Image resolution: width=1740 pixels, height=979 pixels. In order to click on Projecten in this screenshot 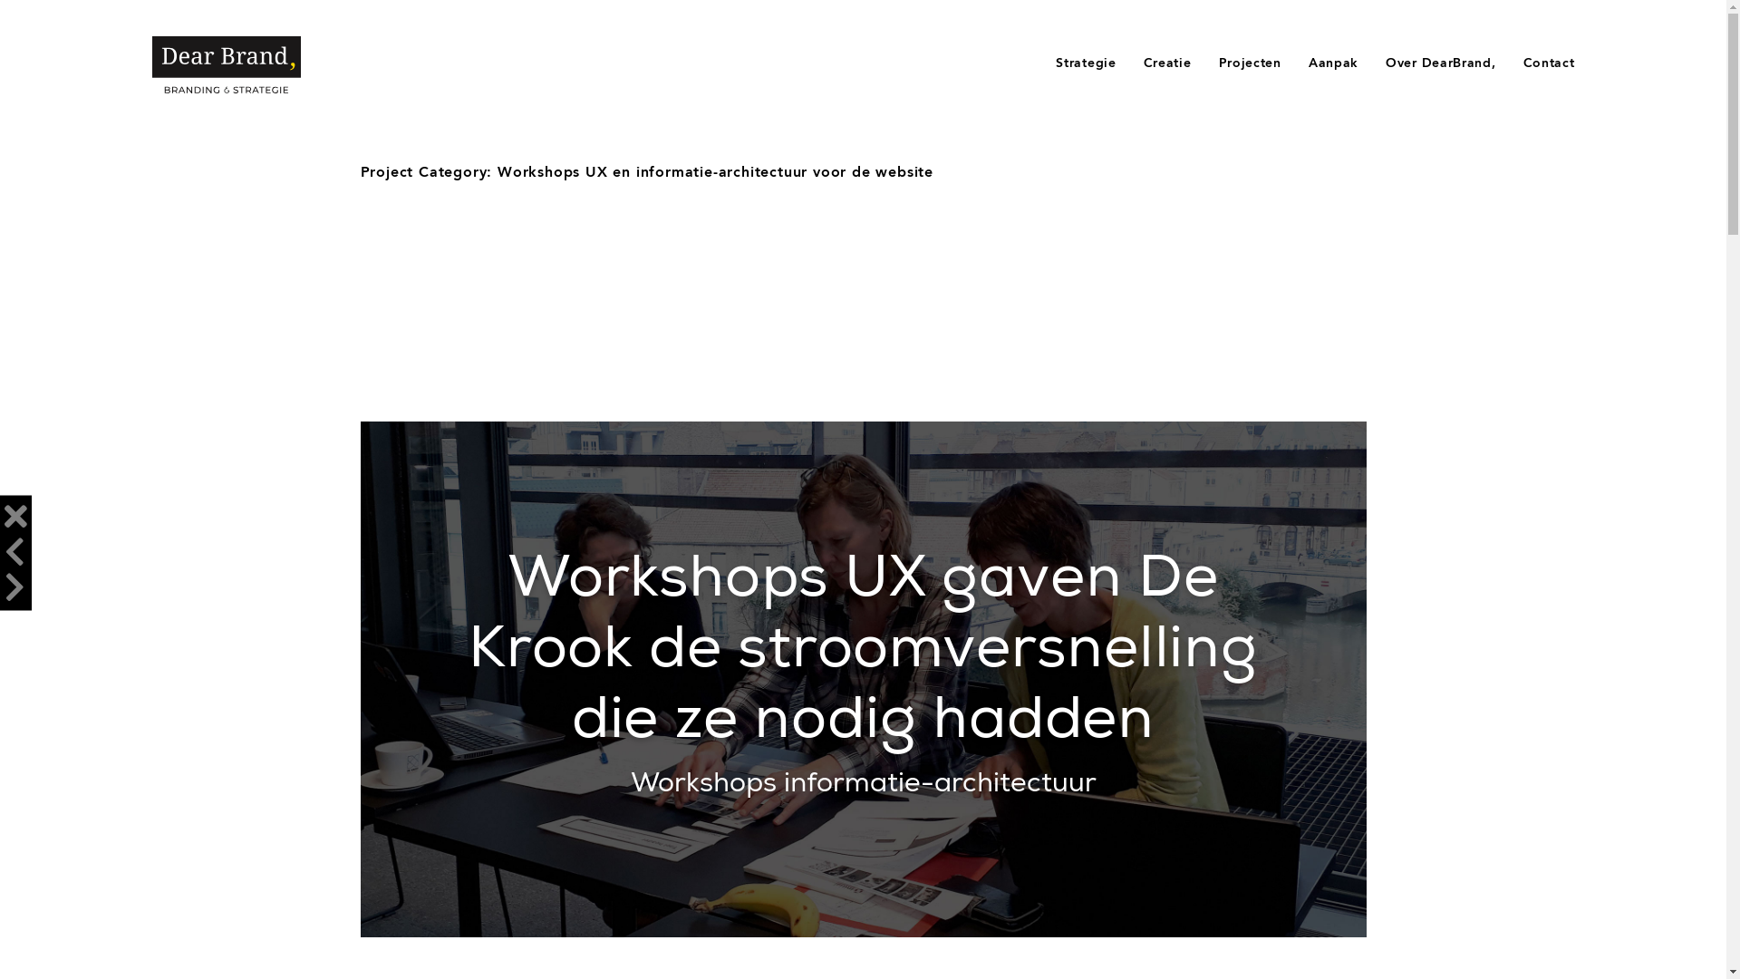, I will do `click(1251, 63)`.